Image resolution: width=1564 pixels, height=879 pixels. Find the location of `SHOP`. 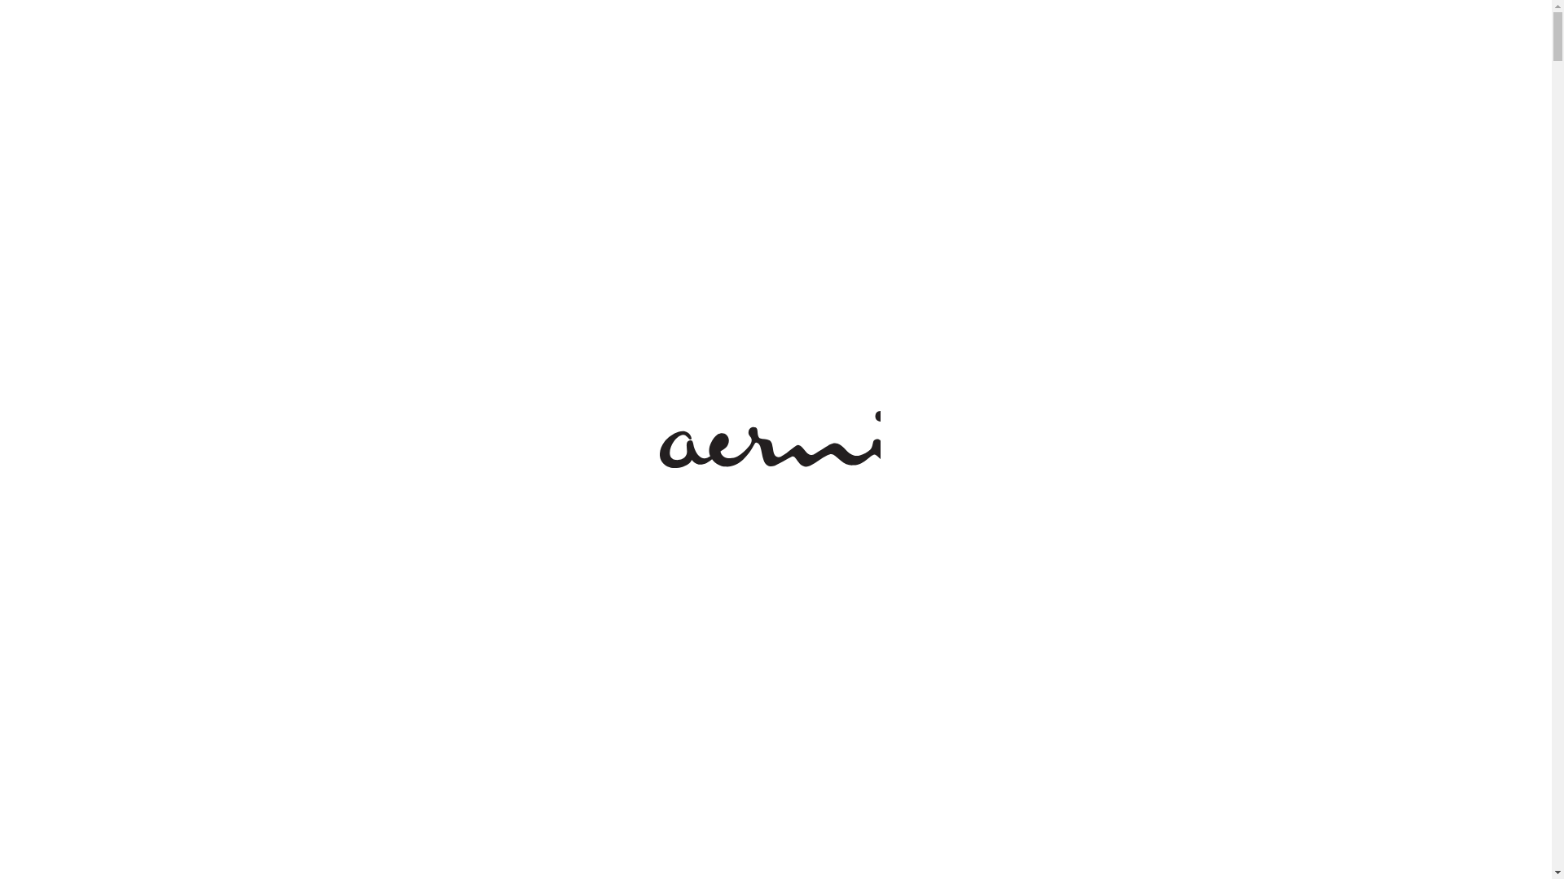

SHOP is located at coordinates (1363, 70).